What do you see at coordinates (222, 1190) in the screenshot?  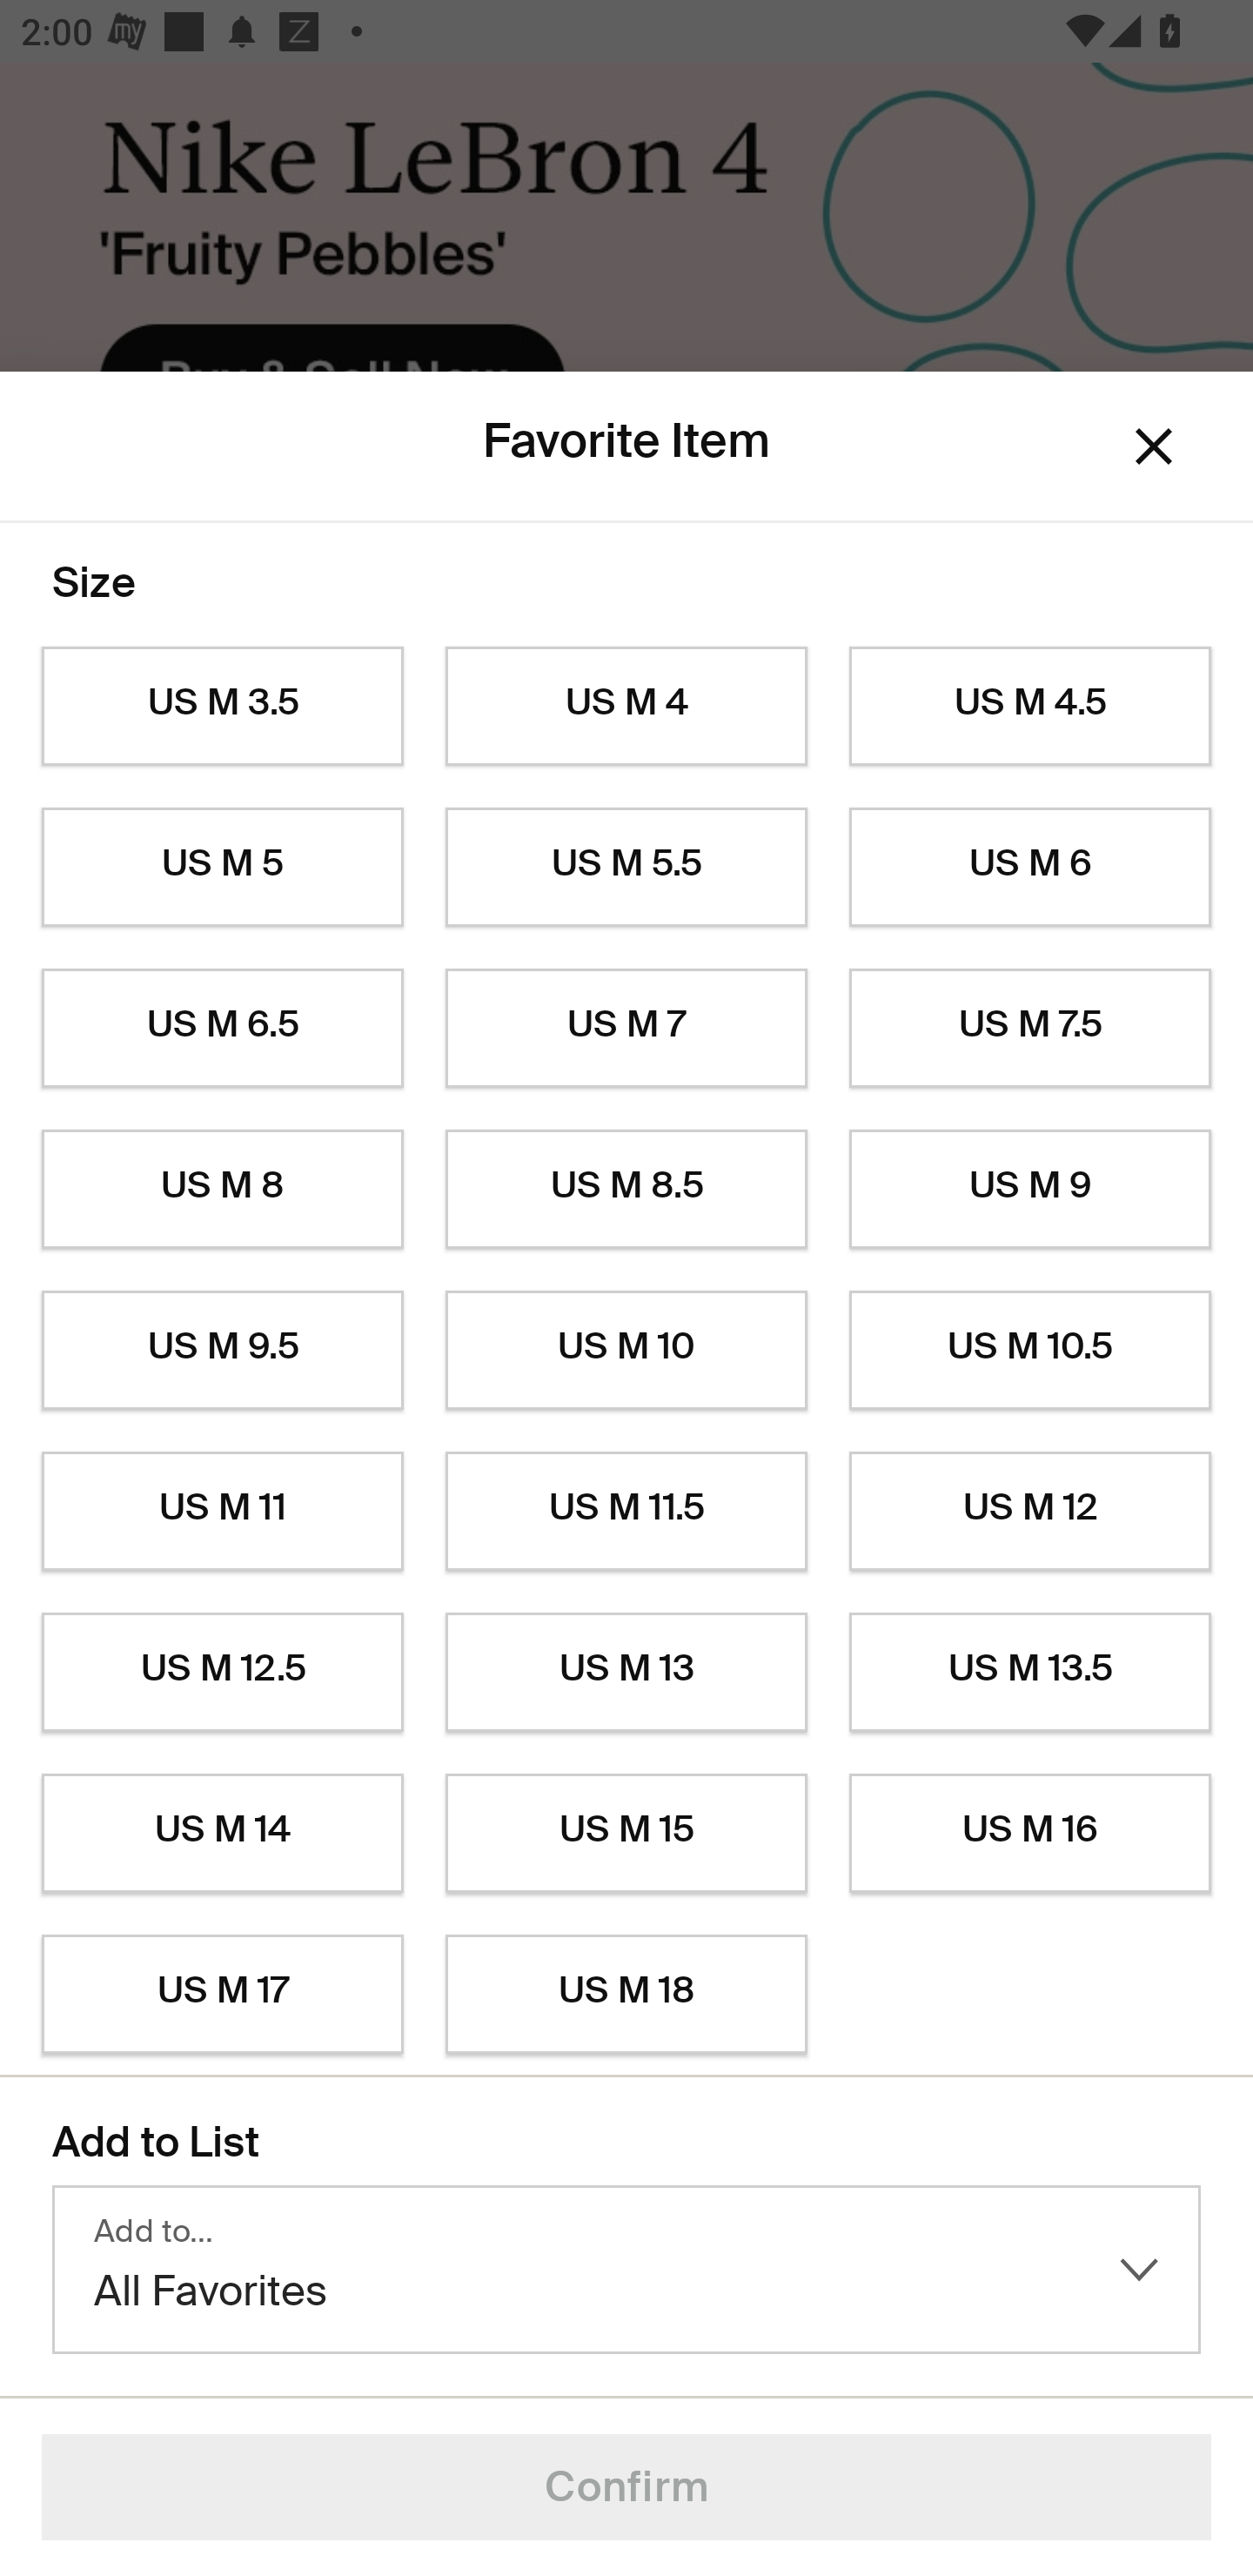 I see `US M 8` at bounding box center [222, 1190].